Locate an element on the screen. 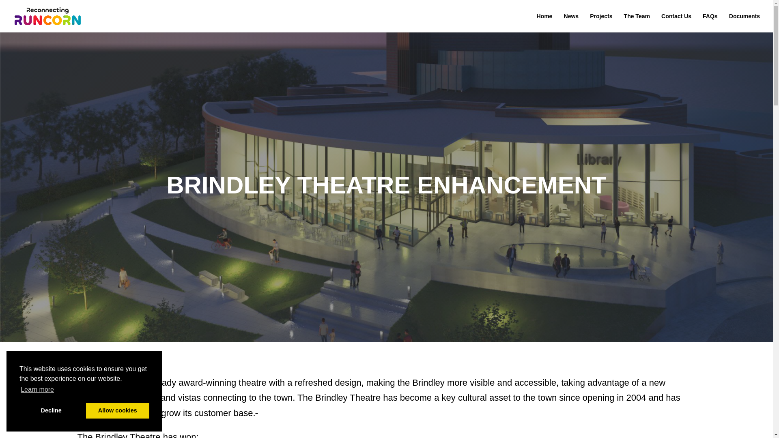 The height and width of the screenshot is (438, 779). The Team is located at coordinates (637, 23).